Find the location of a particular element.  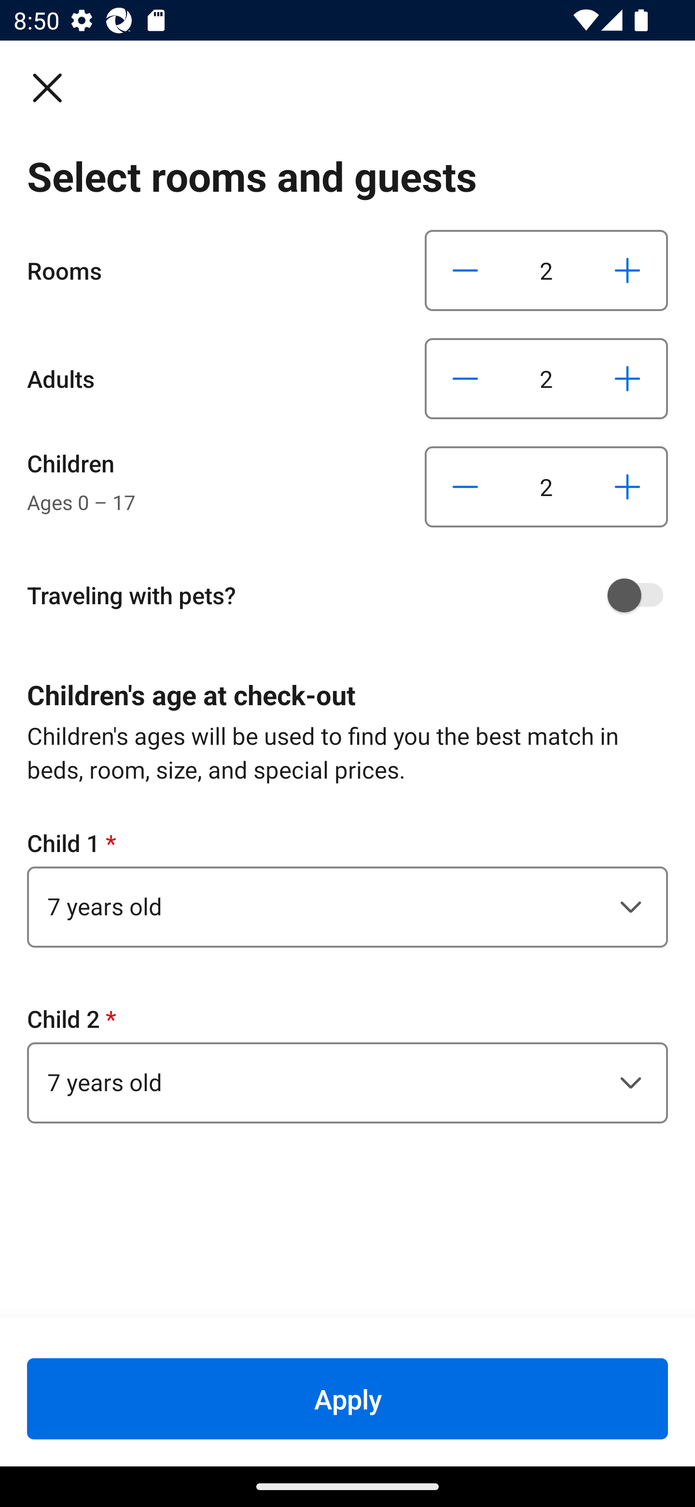

Traveling with pets? is located at coordinates (354, 595).